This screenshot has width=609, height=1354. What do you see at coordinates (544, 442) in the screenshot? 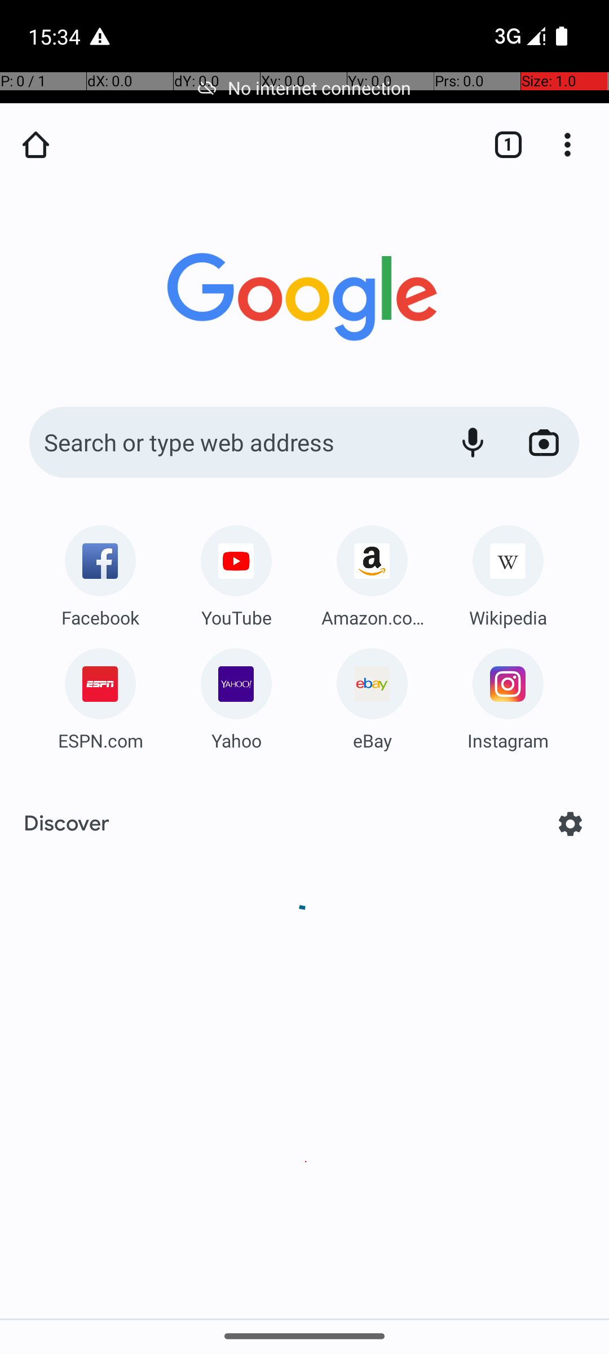
I see `Search with your camera using Google Lens` at bounding box center [544, 442].